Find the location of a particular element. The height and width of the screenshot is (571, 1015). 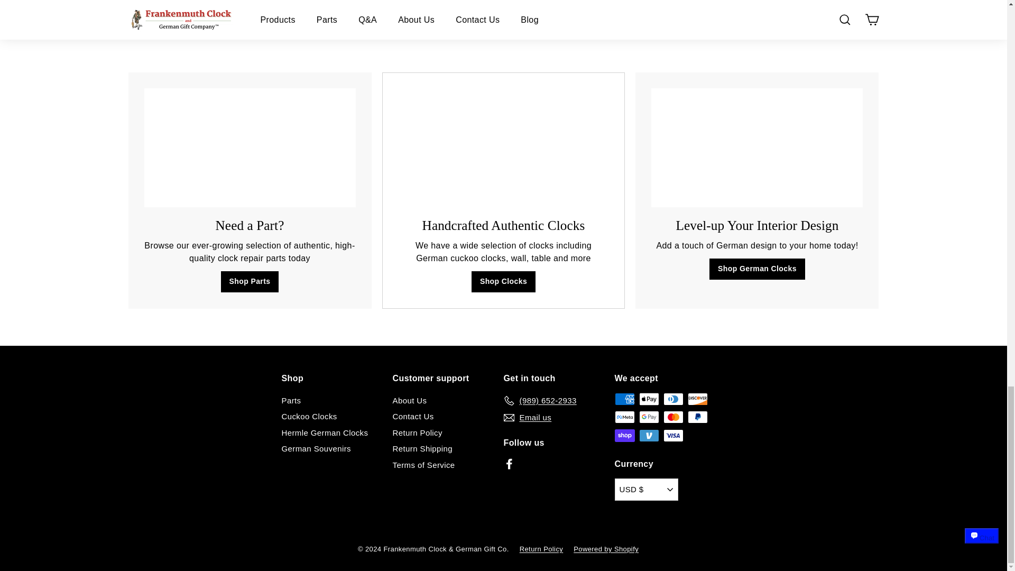

Diners Club is located at coordinates (672, 399).